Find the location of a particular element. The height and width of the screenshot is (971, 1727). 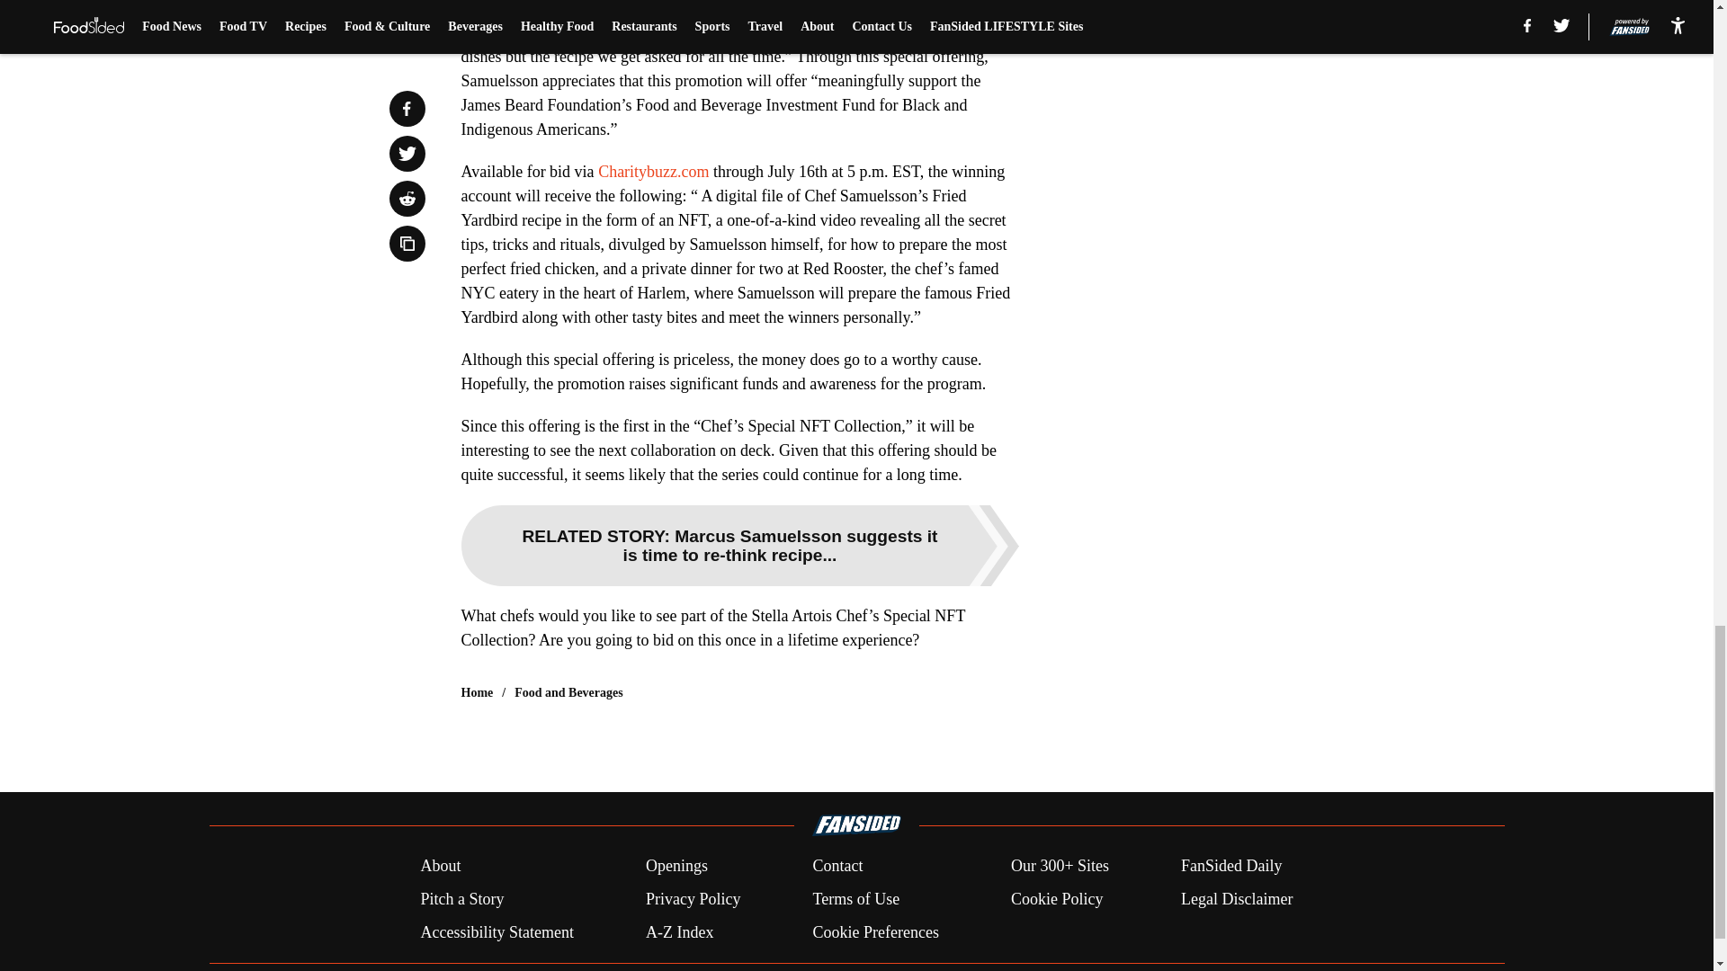

Home is located at coordinates (477, 692).